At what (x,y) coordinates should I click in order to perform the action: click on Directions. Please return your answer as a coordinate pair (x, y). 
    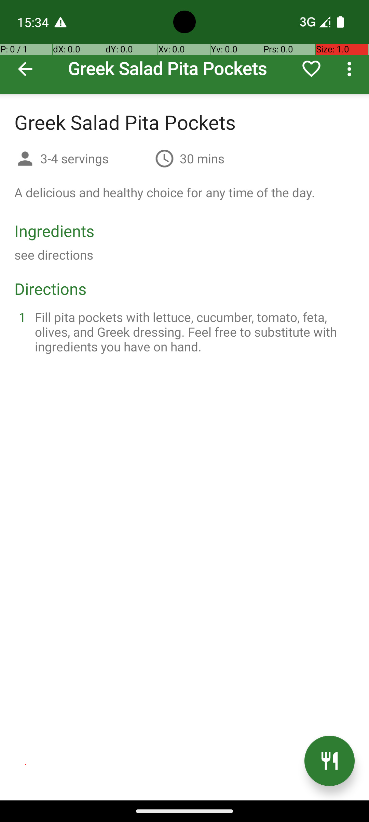
    Looking at the image, I should click on (51, 288).